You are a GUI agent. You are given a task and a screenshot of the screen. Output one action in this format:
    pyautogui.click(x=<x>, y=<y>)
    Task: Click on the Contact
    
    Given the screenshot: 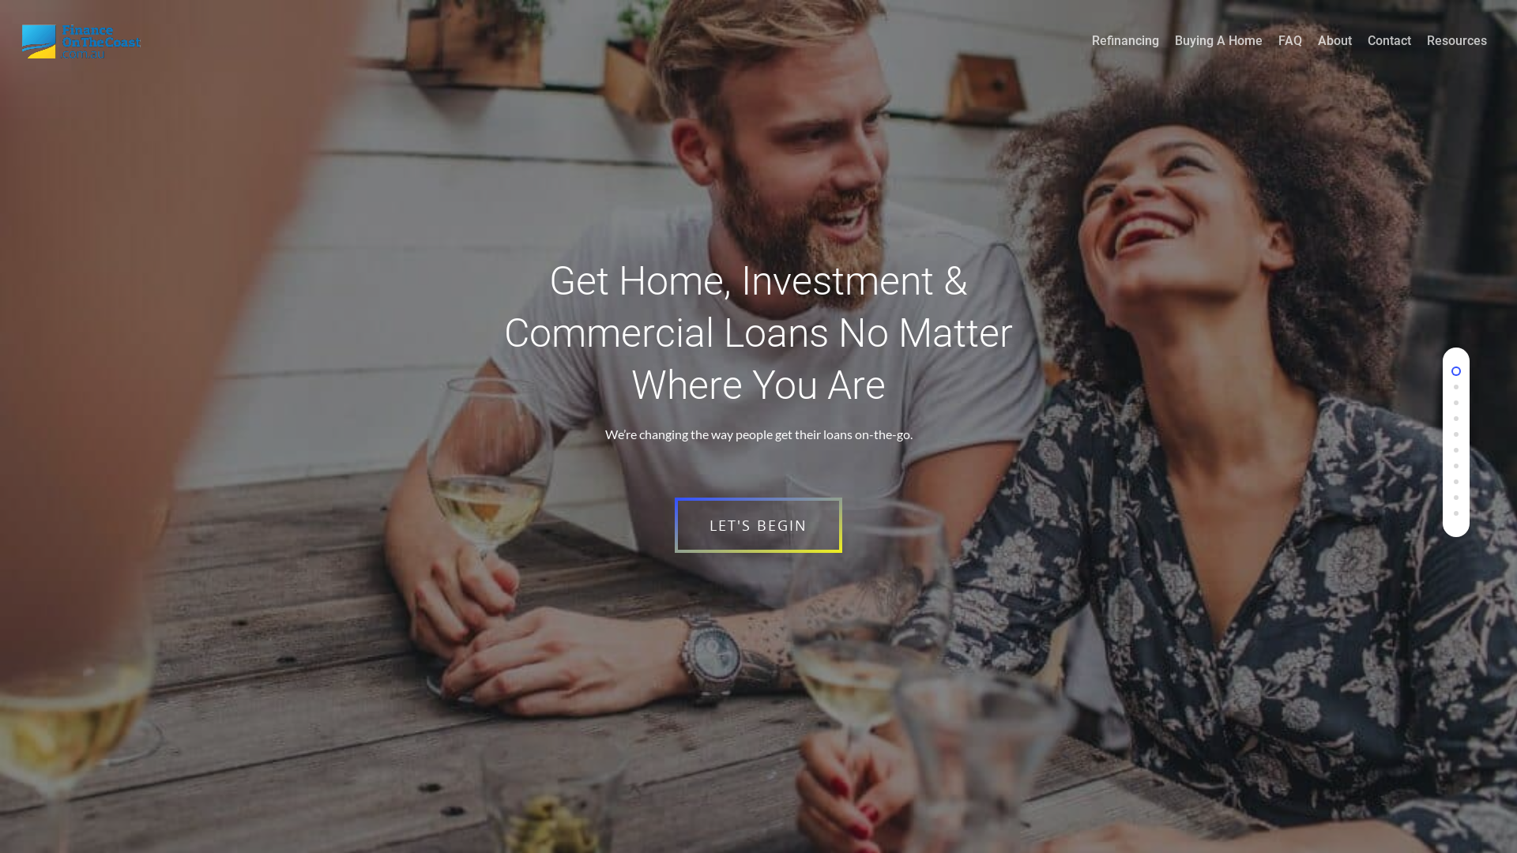 What is the action you would take?
    pyautogui.click(x=1389, y=52)
    